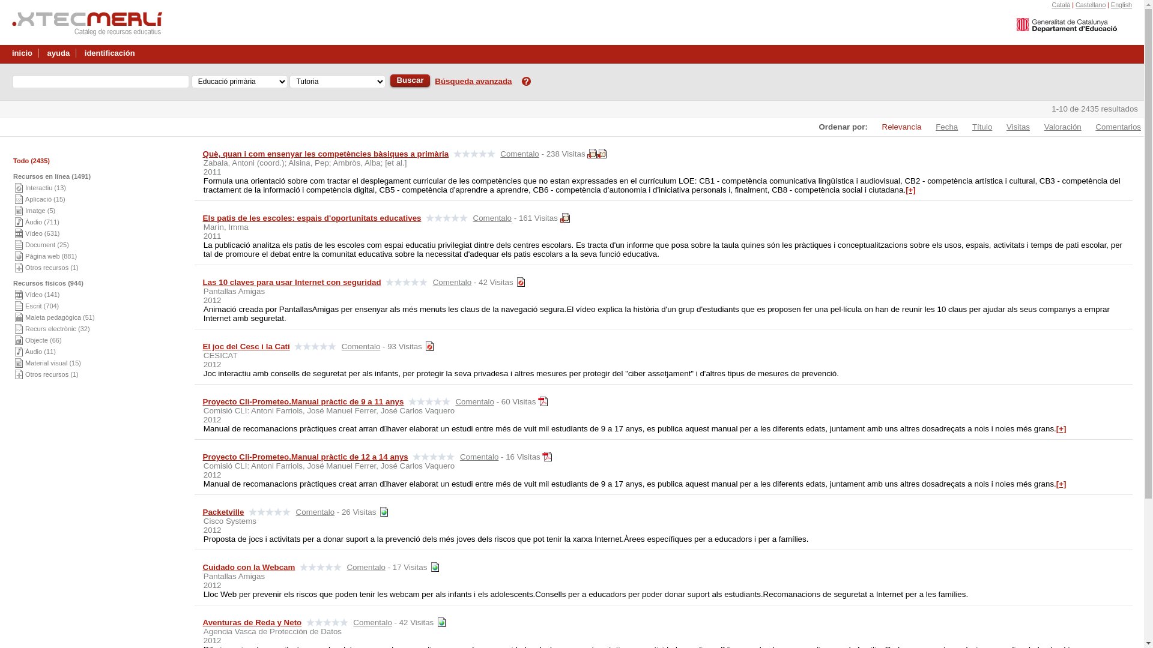 The width and height of the screenshot is (1153, 648). Describe the element at coordinates (1012, 127) in the screenshot. I see `Visitas` at that location.